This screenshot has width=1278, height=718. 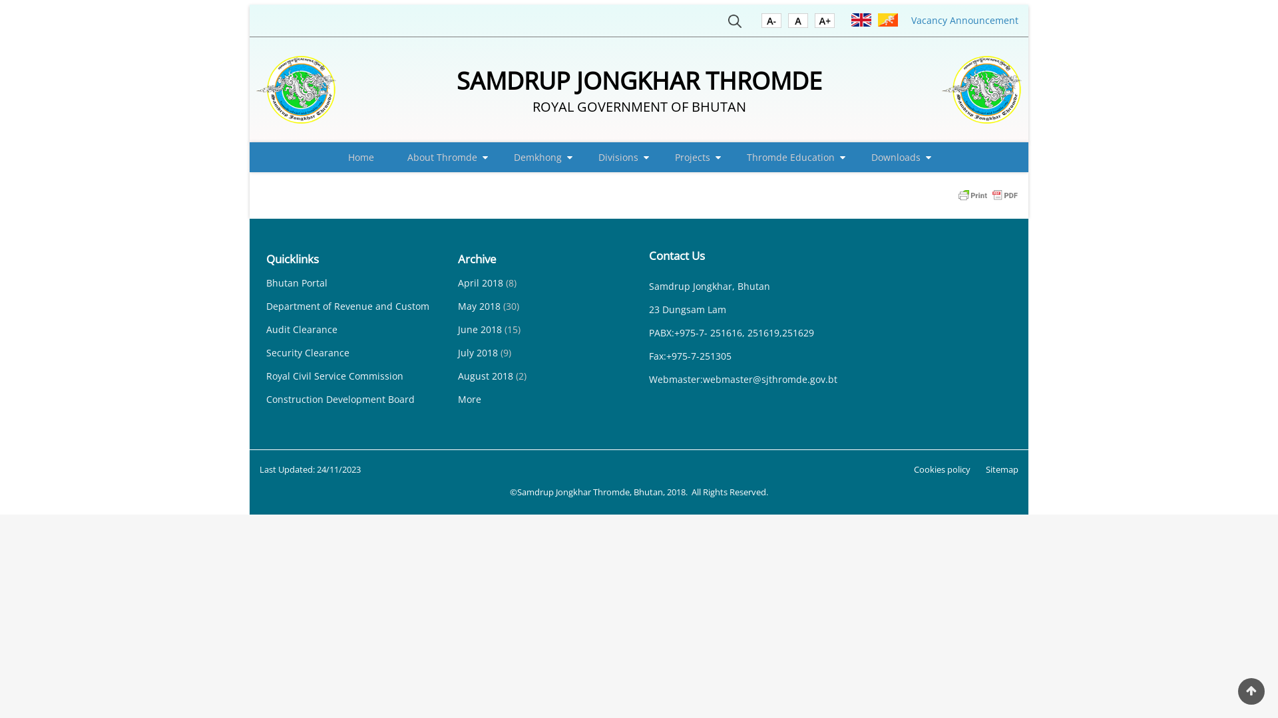 I want to click on Search, so click(x=735, y=24).